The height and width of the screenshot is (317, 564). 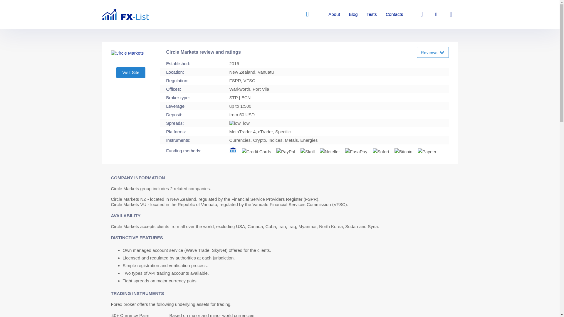 I want to click on Contacts, so click(x=394, y=14).